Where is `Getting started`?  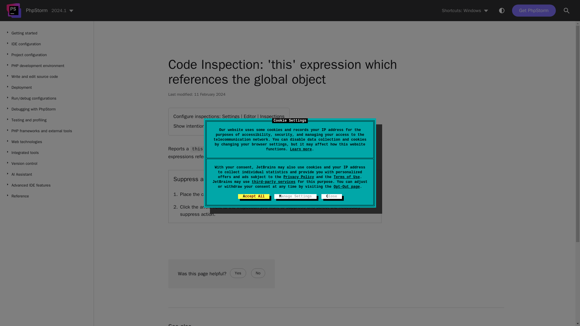
Getting started is located at coordinates (47, 33).